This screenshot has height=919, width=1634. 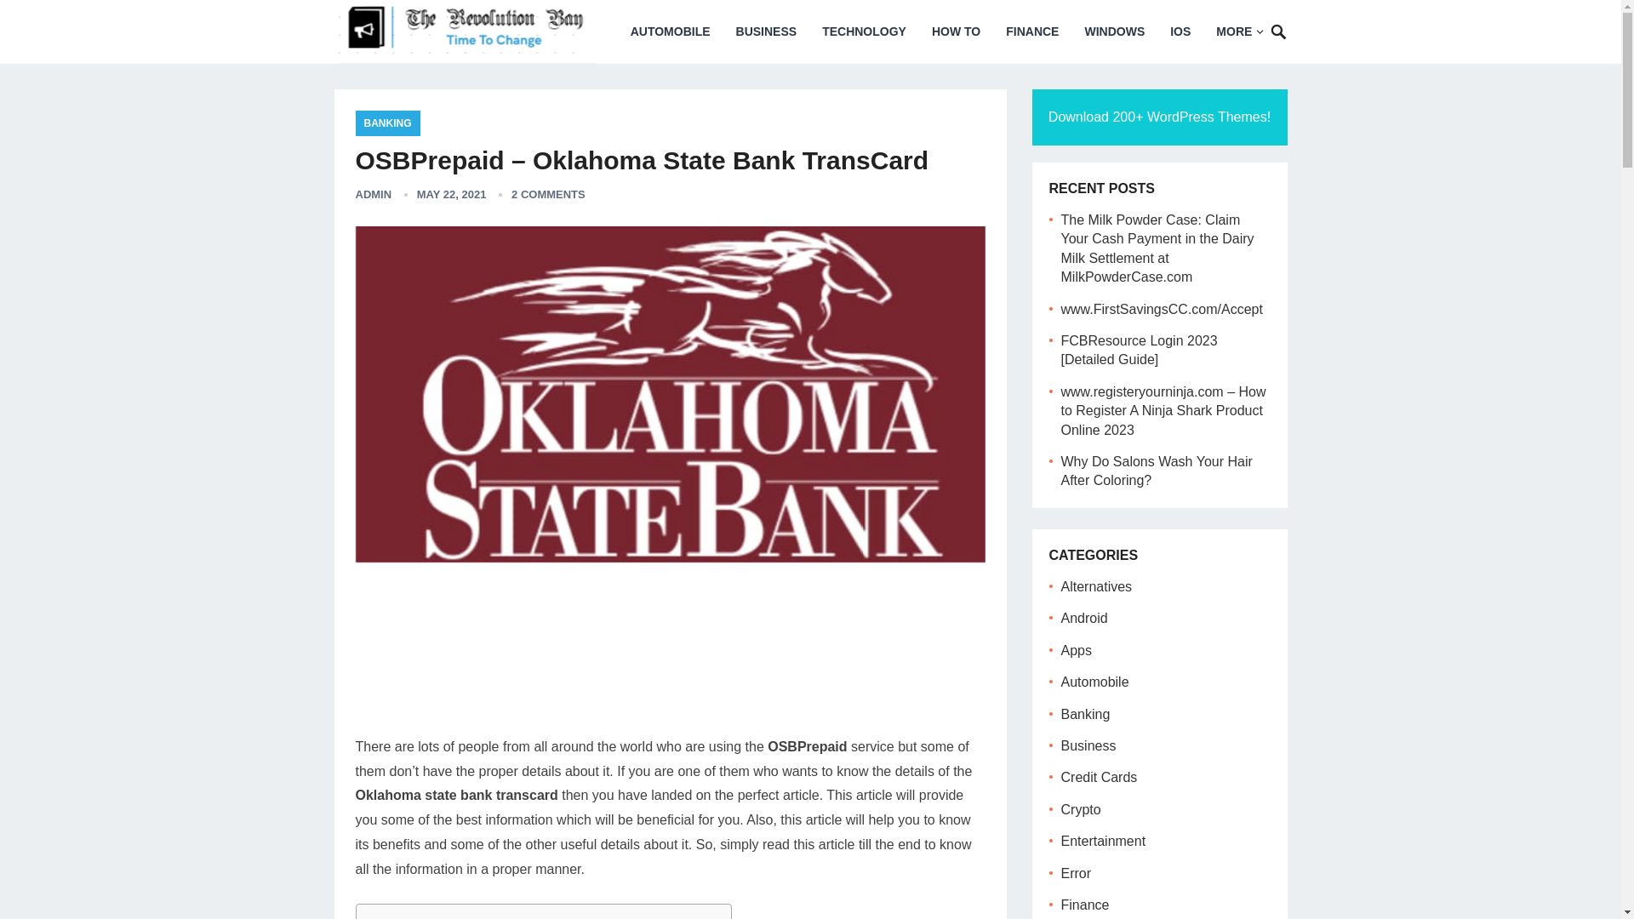 What do you see at coordinates (671, 657) in the screenshot?
I see `Advertisement` at bounding box center [671, 657].